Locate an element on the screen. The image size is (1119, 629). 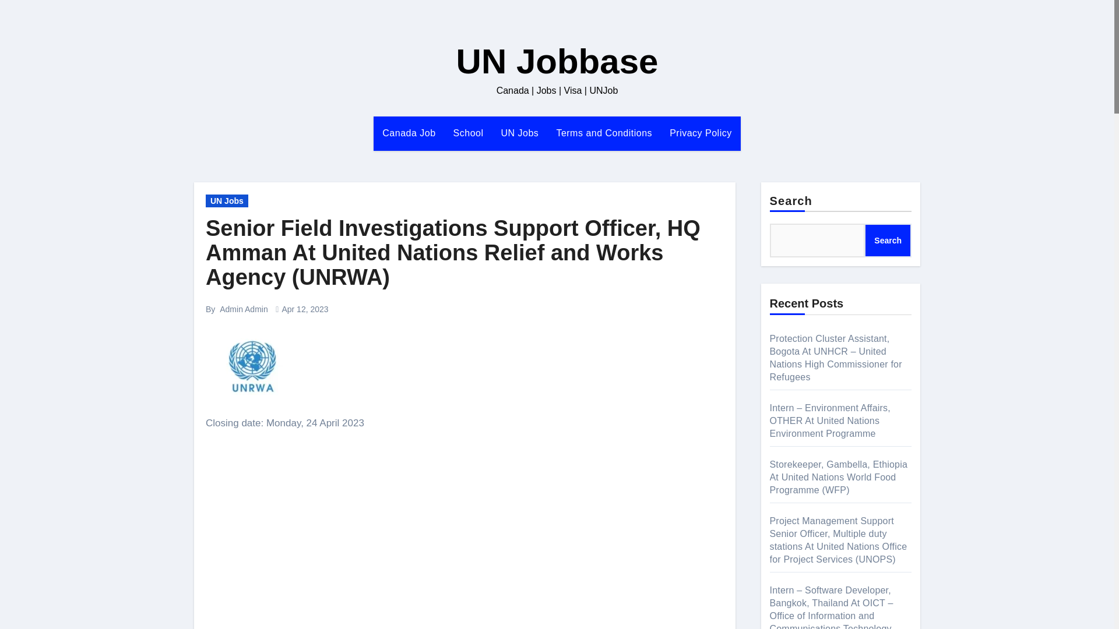
Privacy Policy is located at coordinates (701, 133).